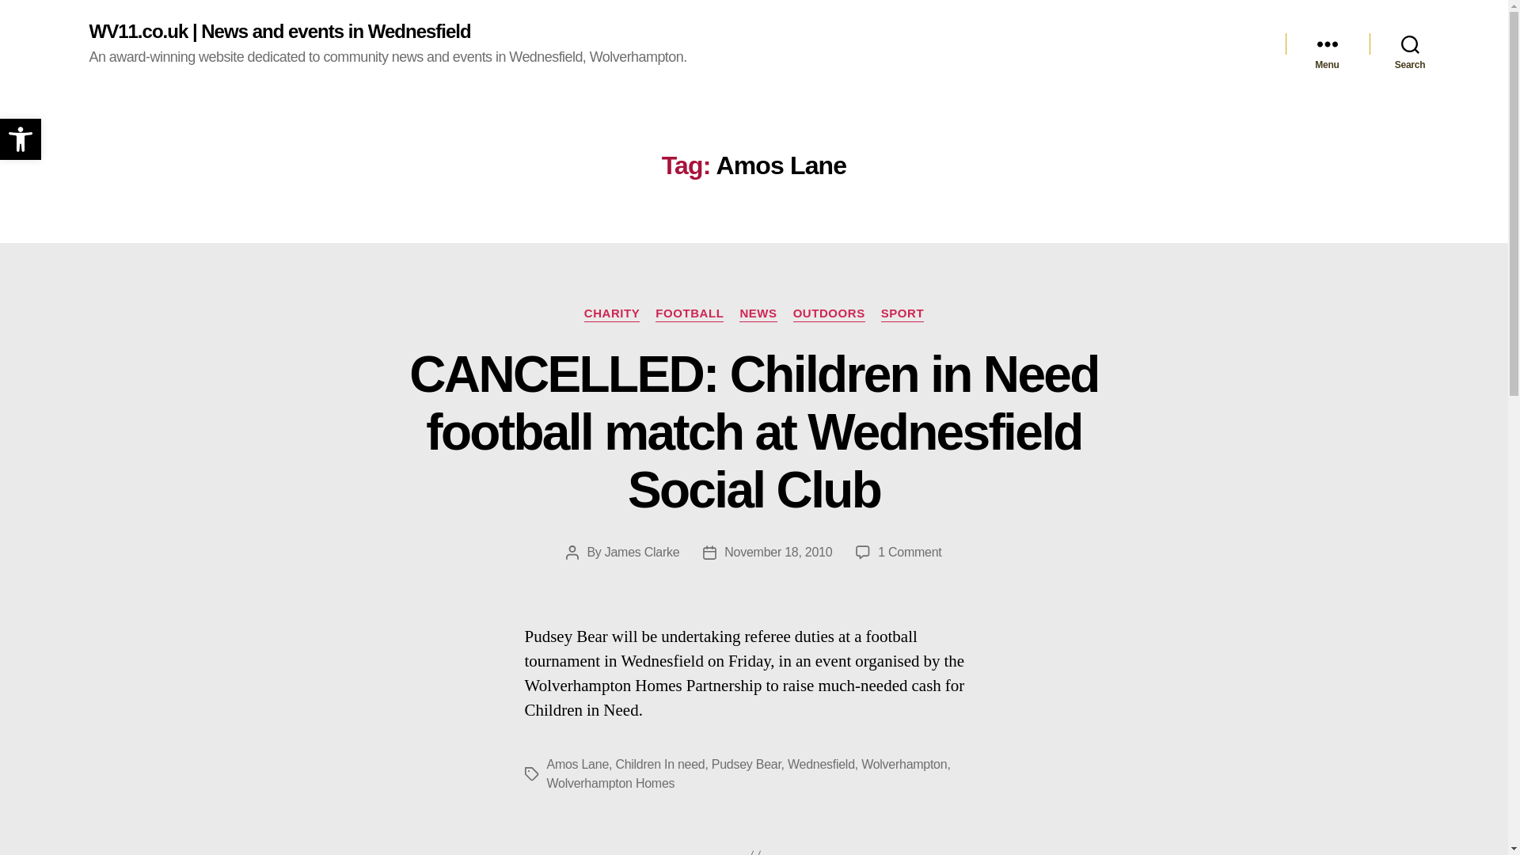  Describe the element at coordinates (21, 139) in the screenshot. I see `Open toolbar` at that location.